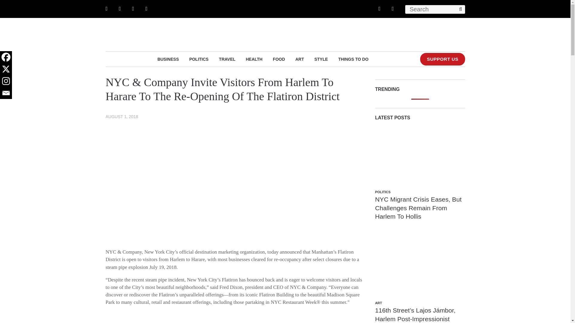 The width and height of the screenshot is (575, 323). What do you see at coordinates (199, 59) in the screenshot?
I see `POLITICS` at bounding box center [199, 59].